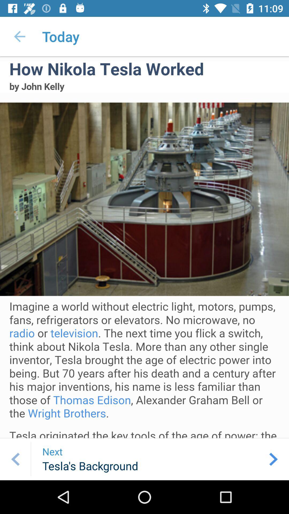 Image resolution: width=289 pixels, height=514 pixels. What do you see at coordinates (16, 459) in the screenshot?
I see `go to previous` at bounding box center [16, 459].